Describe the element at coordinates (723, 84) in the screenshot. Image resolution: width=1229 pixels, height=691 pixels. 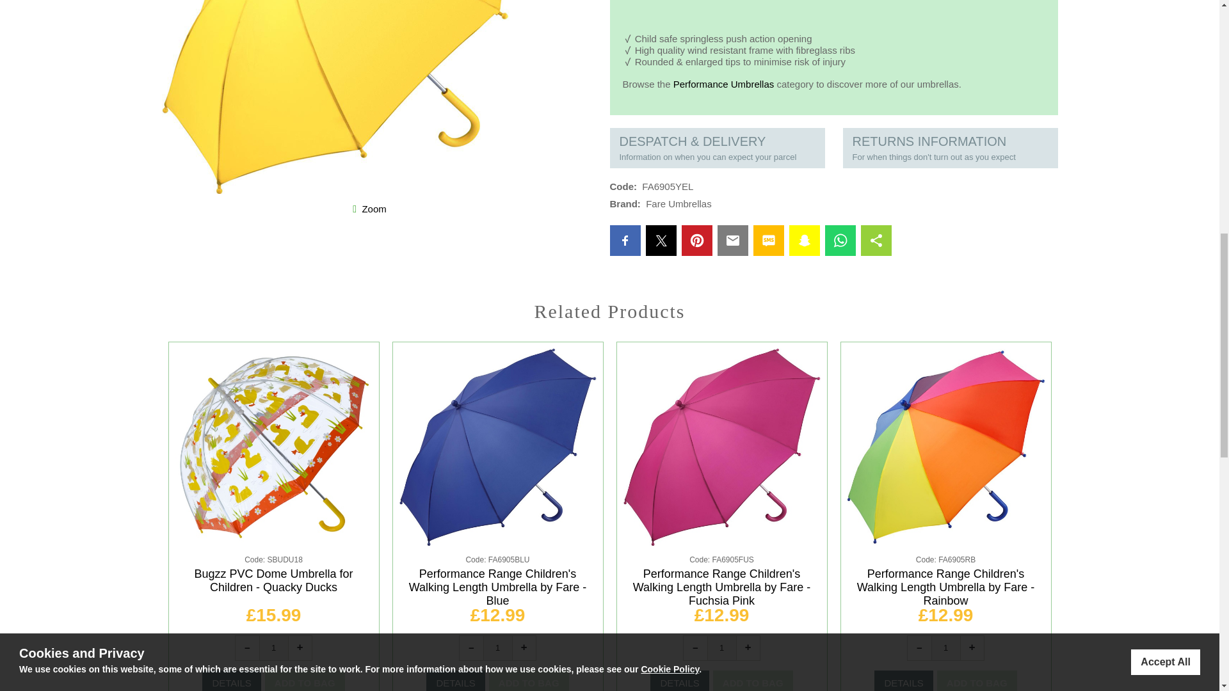
I see `Performance Umbrellas` at that location.